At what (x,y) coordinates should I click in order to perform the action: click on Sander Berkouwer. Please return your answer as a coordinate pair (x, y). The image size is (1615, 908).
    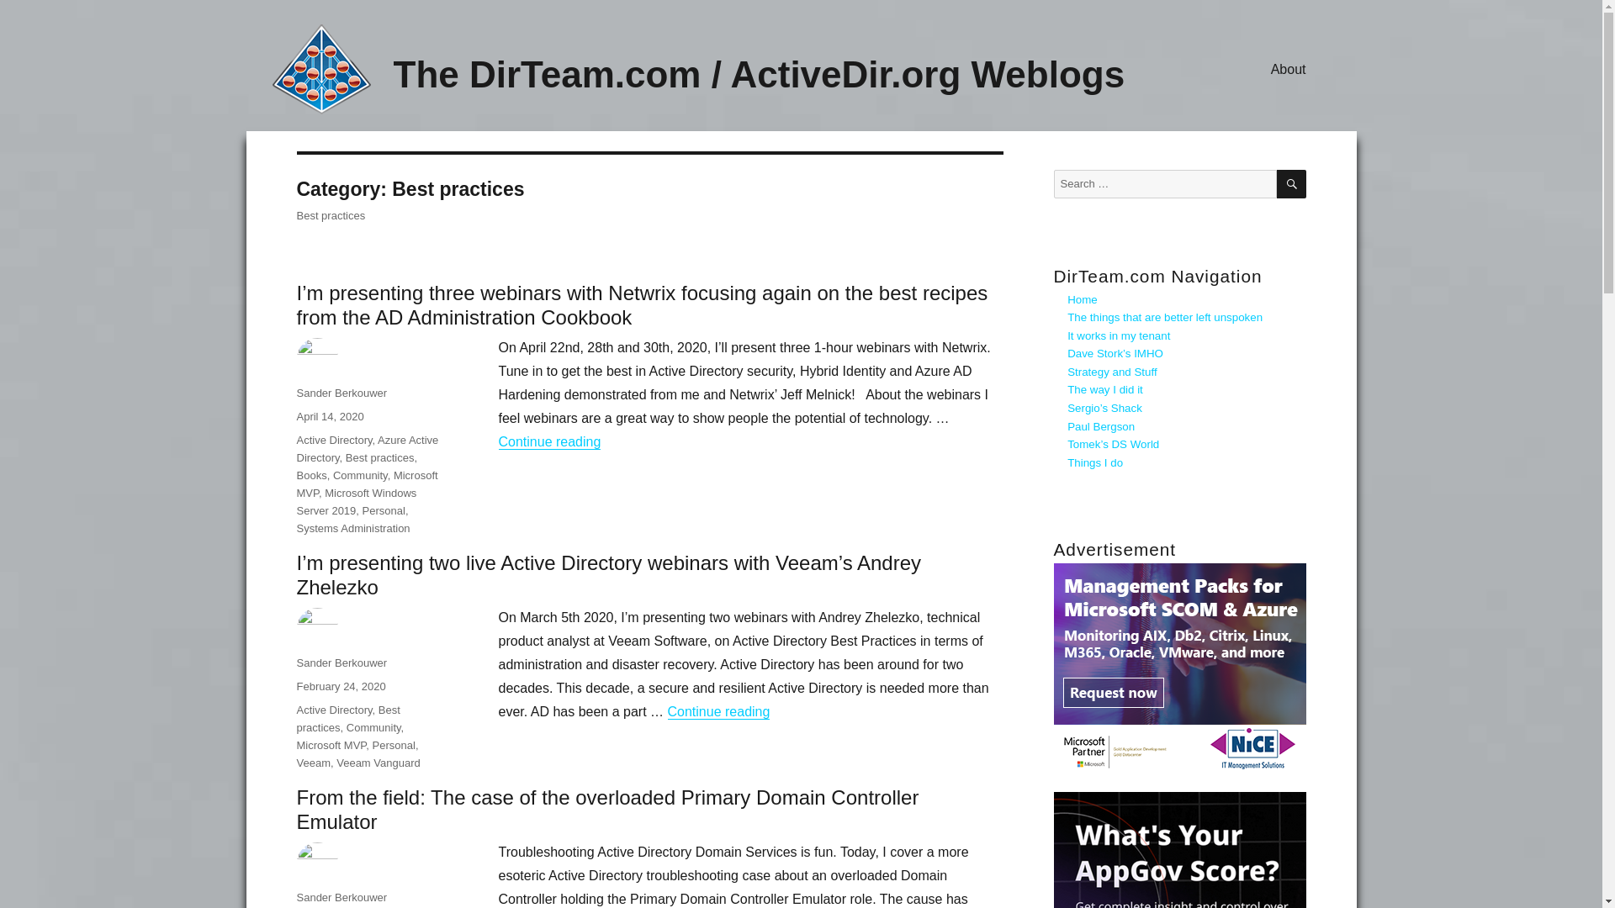
    Looking at the image, I should click on (342, 393).